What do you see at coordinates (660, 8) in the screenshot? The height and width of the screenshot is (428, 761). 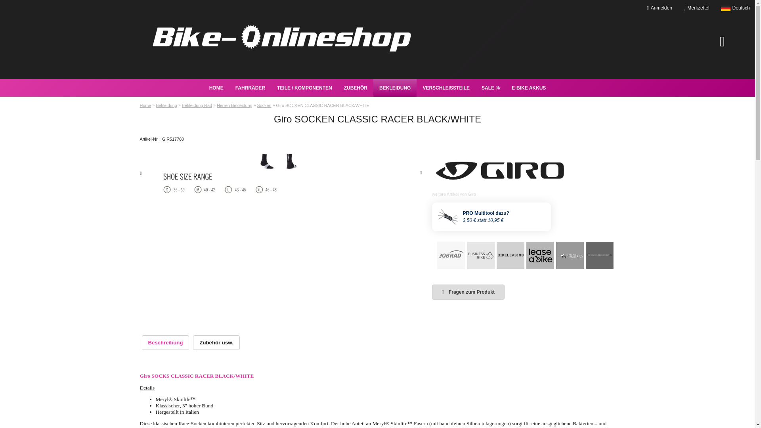 I see `Anmelden` at bounding box center [660, 8].